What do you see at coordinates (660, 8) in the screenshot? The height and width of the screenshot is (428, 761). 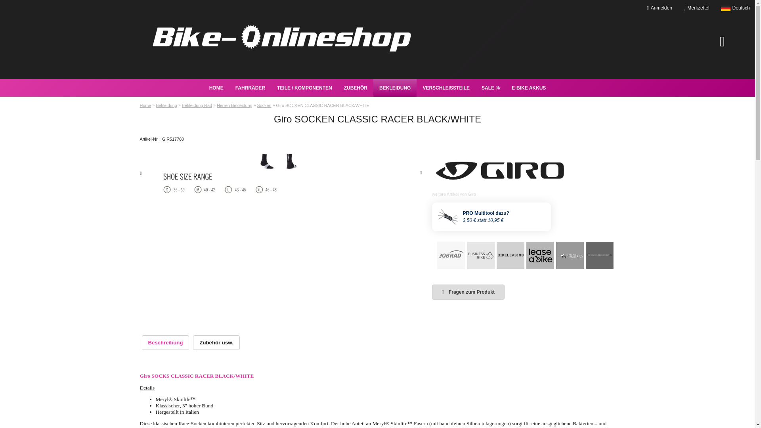 I see `Anmelden` at bounding box center [660, 8].